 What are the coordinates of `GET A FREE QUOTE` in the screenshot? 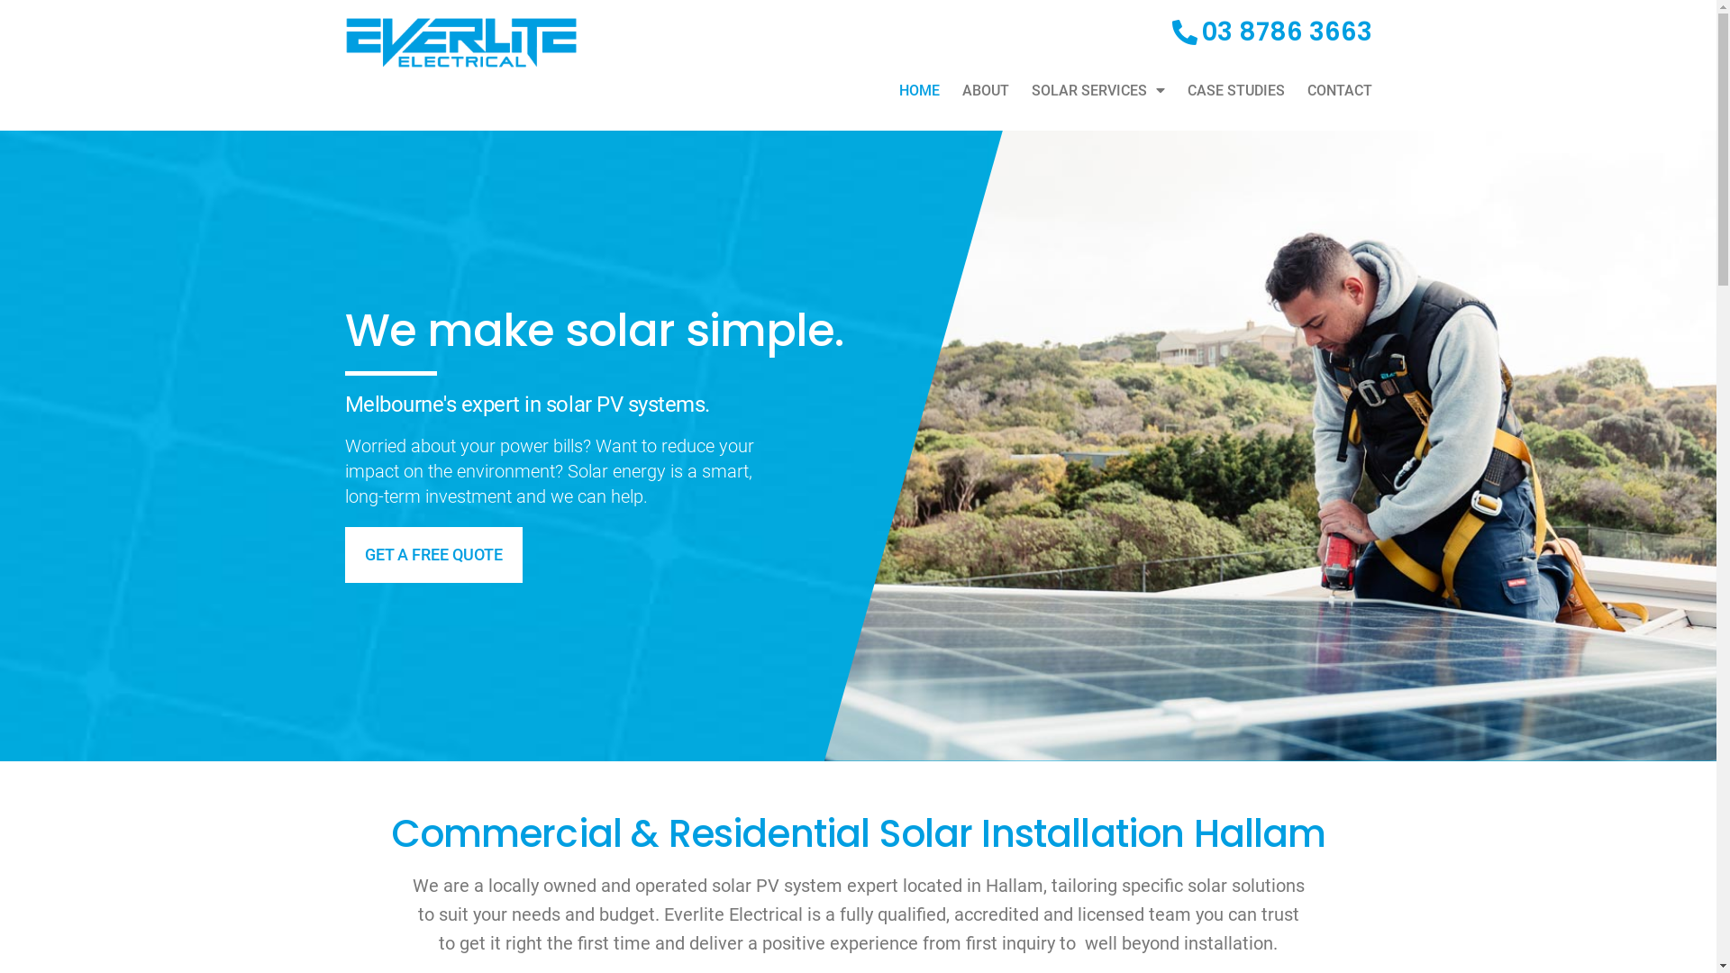 It's located at (432, 555).